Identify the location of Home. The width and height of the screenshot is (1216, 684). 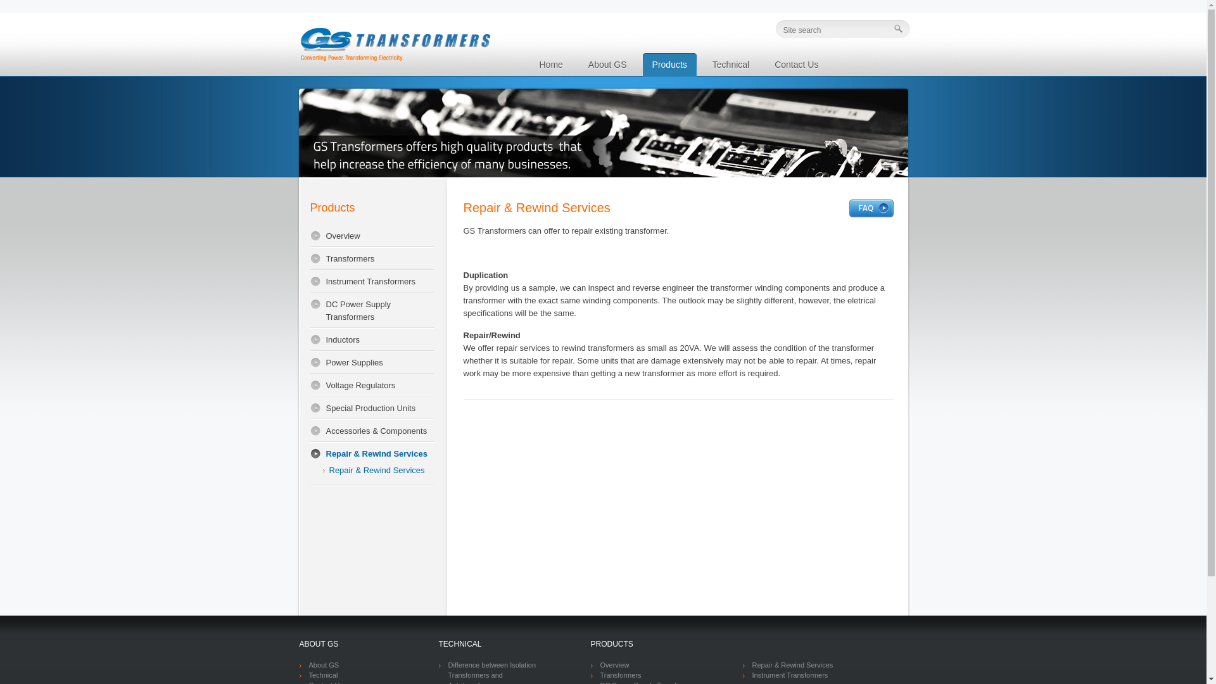
(550, 65).